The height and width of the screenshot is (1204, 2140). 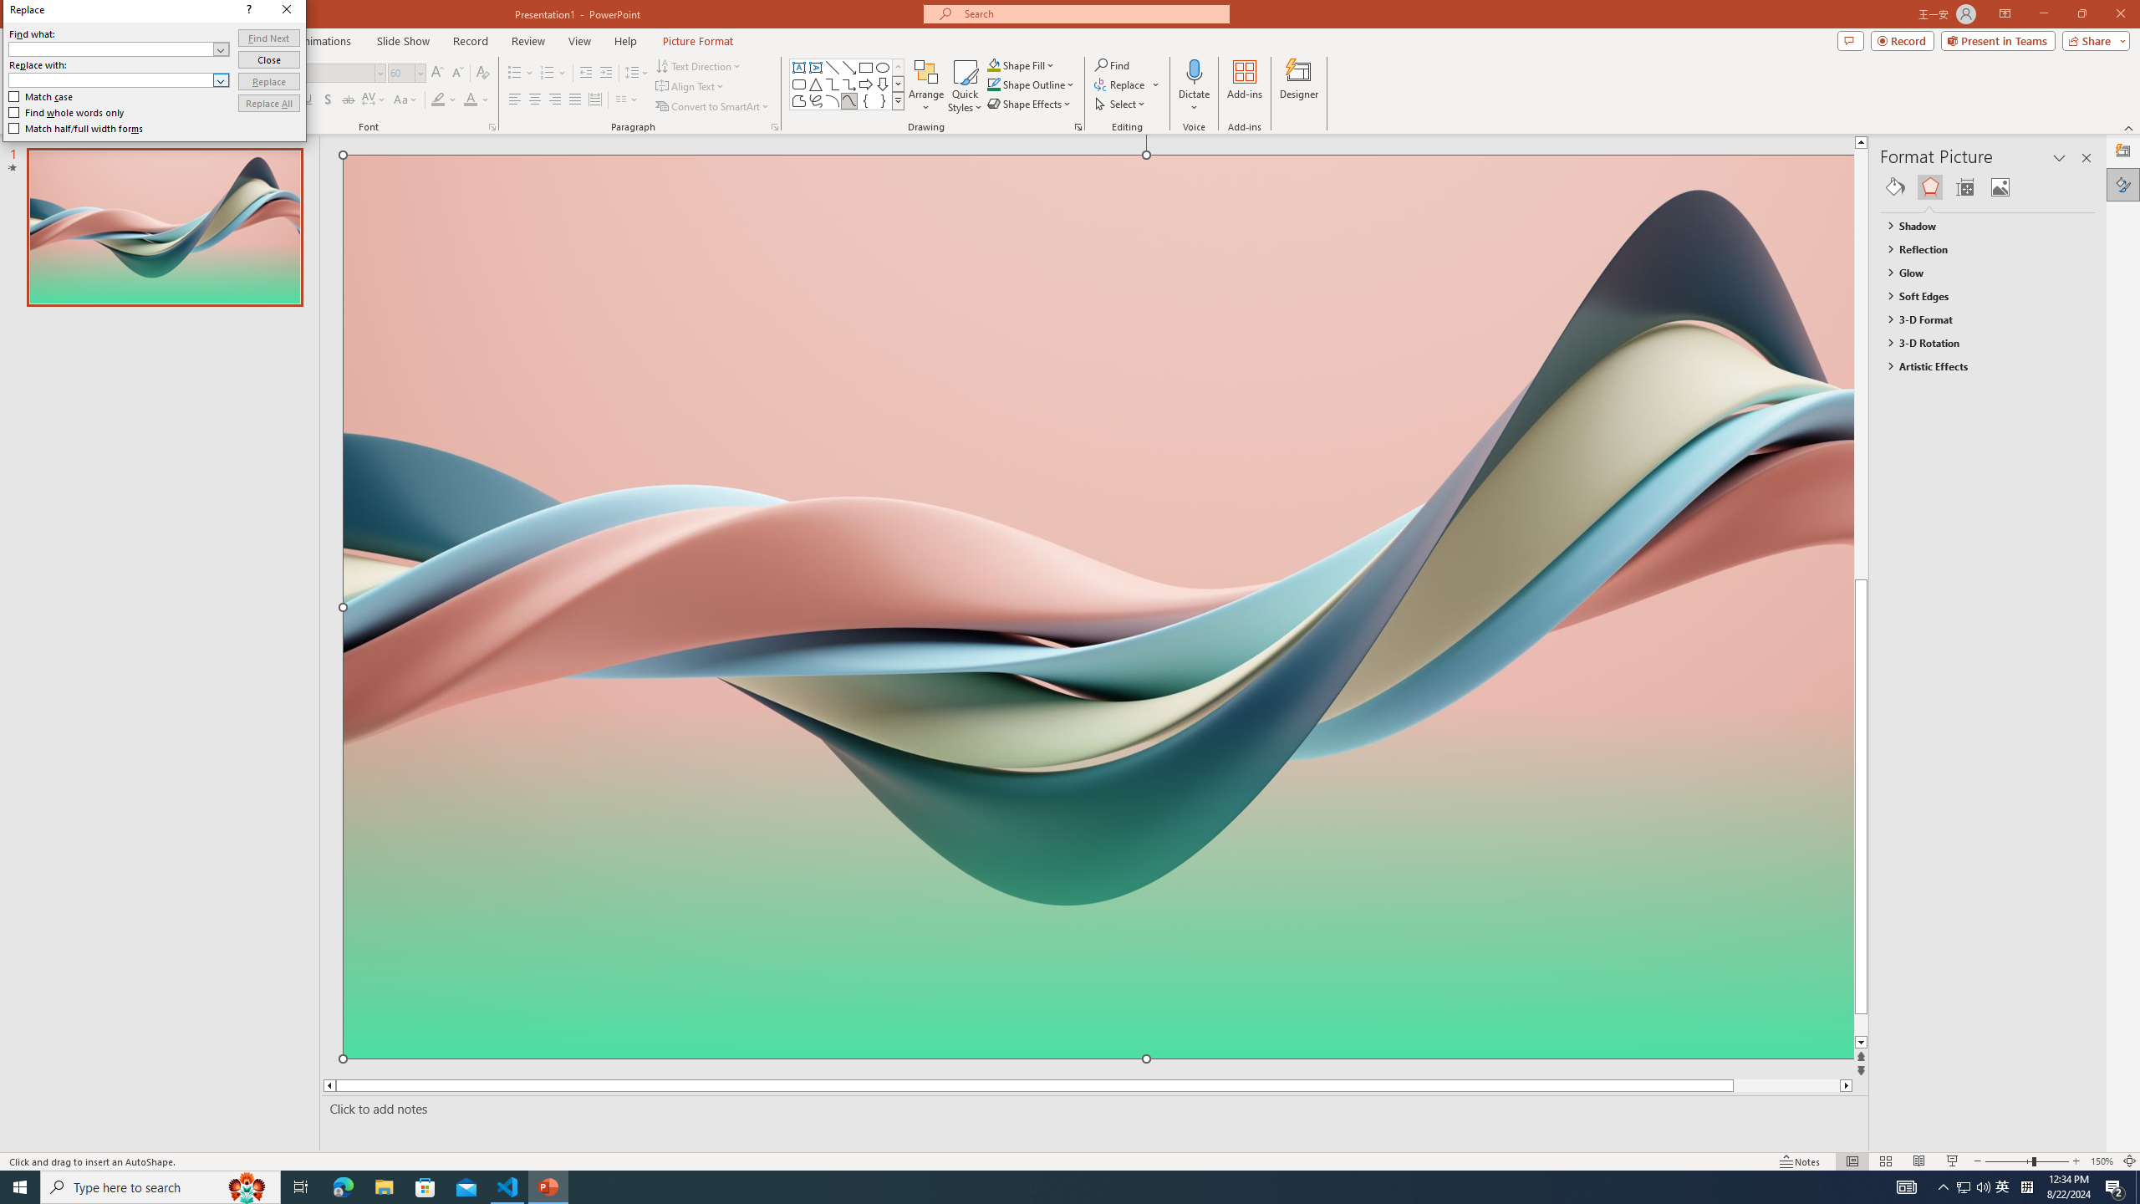 I want to click on Size & Properties, so click(x=1965, y=187).